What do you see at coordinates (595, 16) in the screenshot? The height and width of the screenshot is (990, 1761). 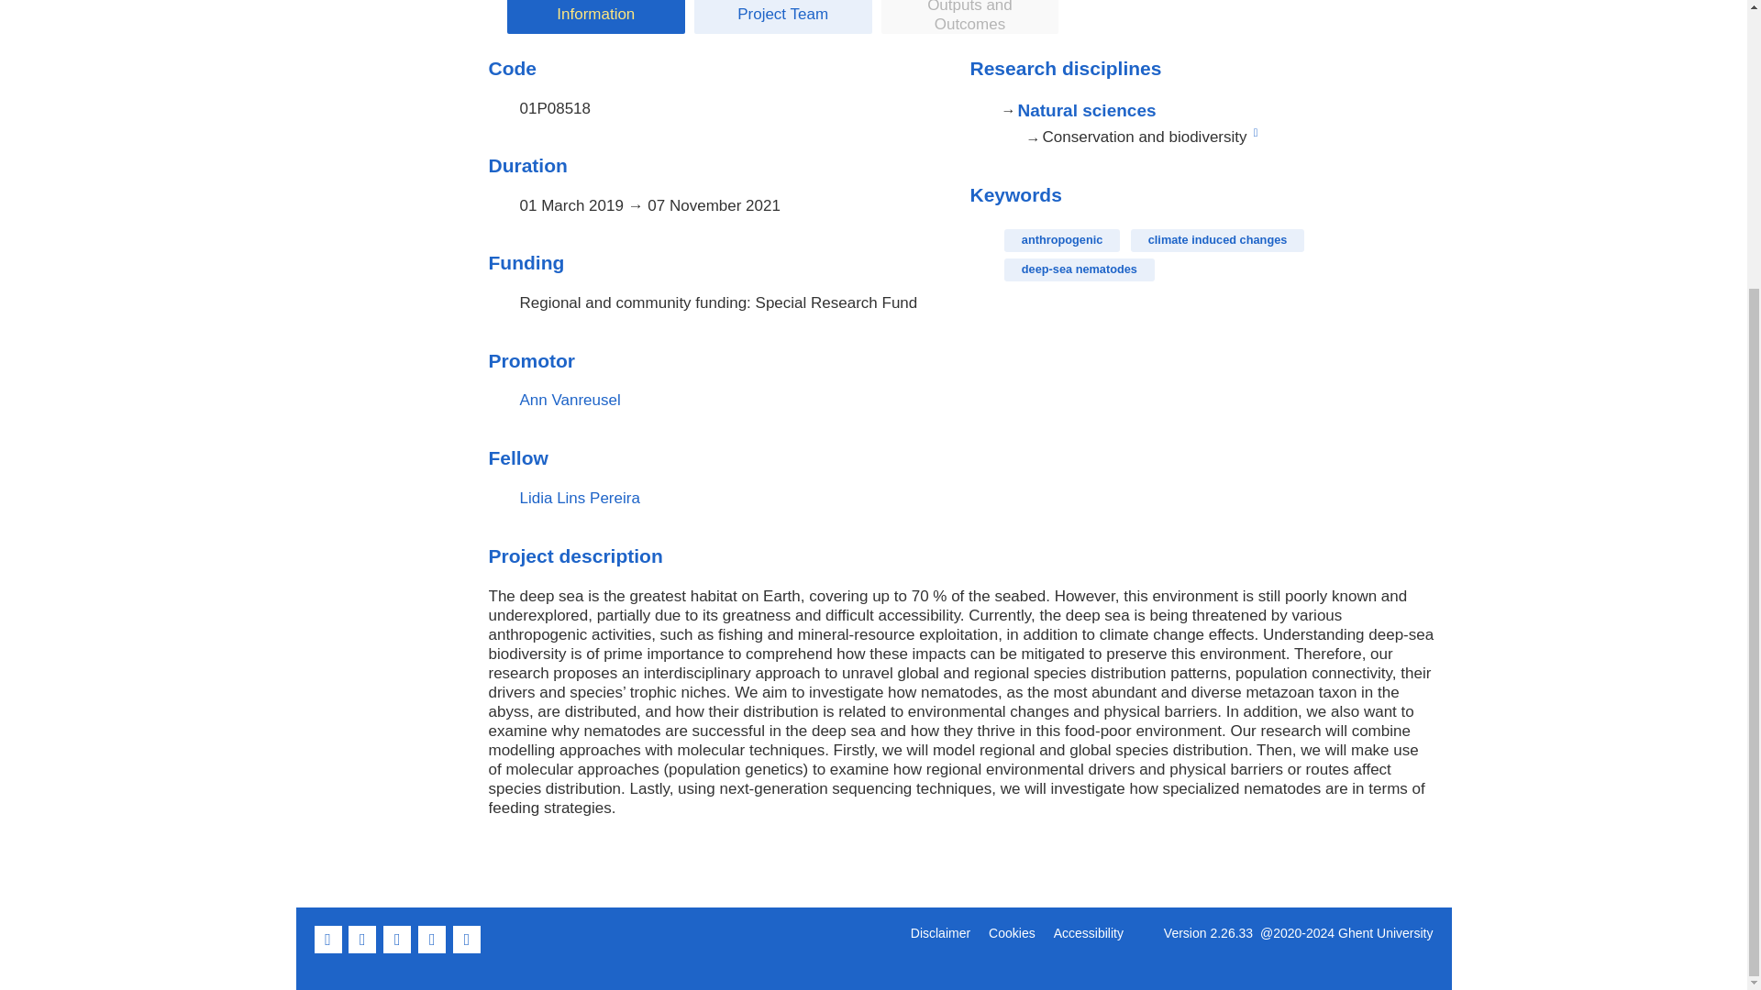 I see `Project Information` at bounding box center [595, 16].